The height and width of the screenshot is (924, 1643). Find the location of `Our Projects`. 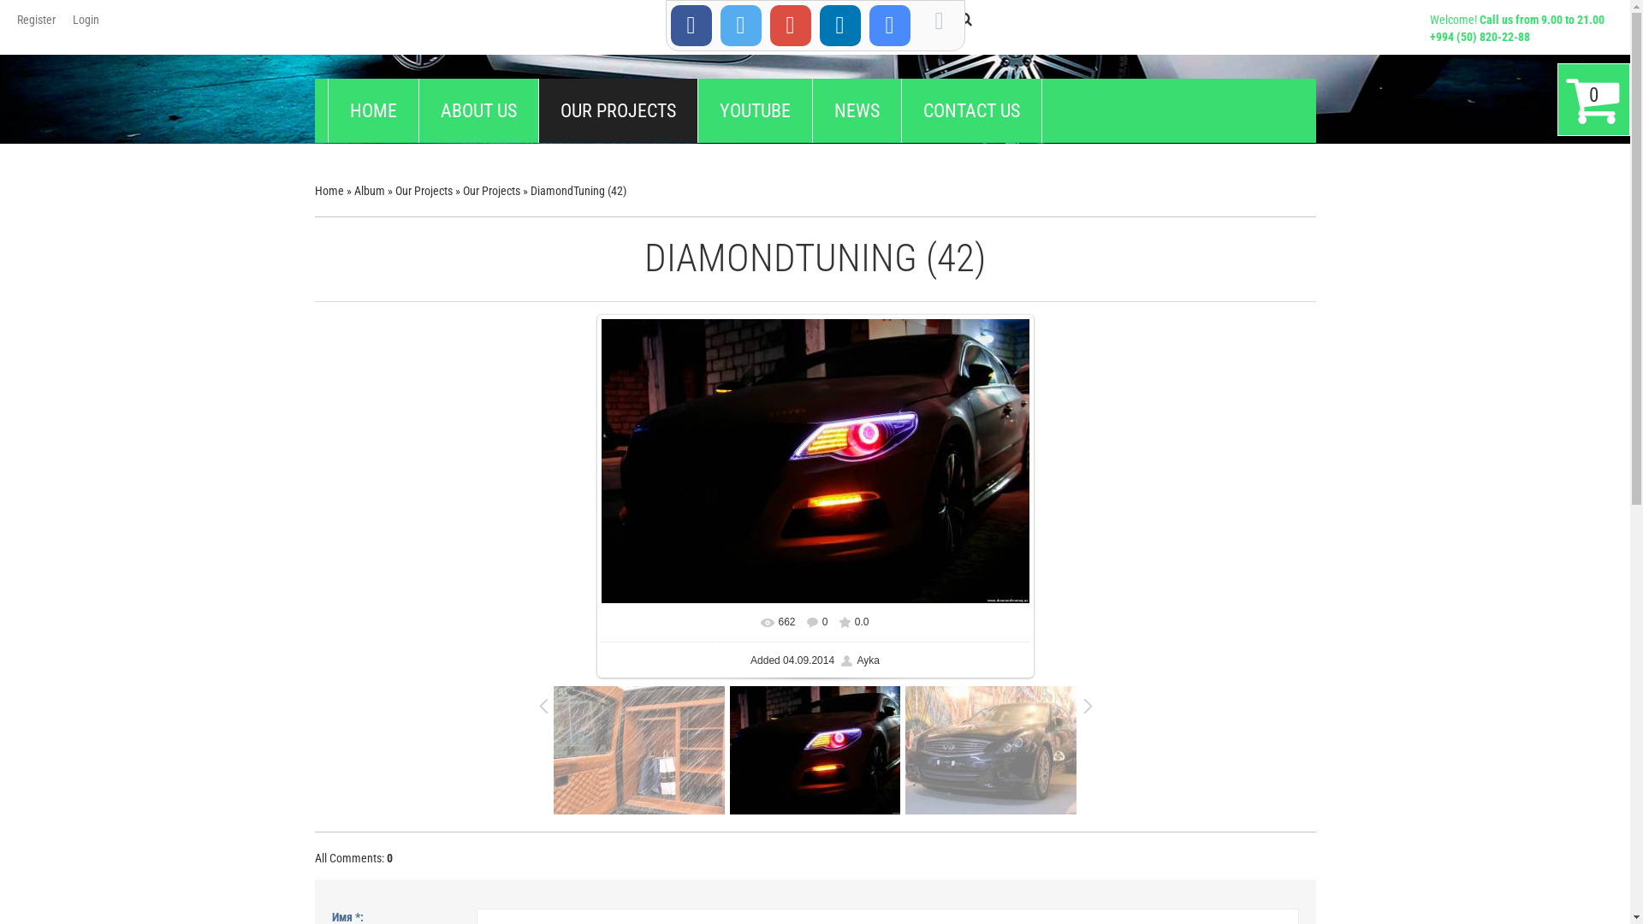

Our Projects is located at coordinates (491, 191).